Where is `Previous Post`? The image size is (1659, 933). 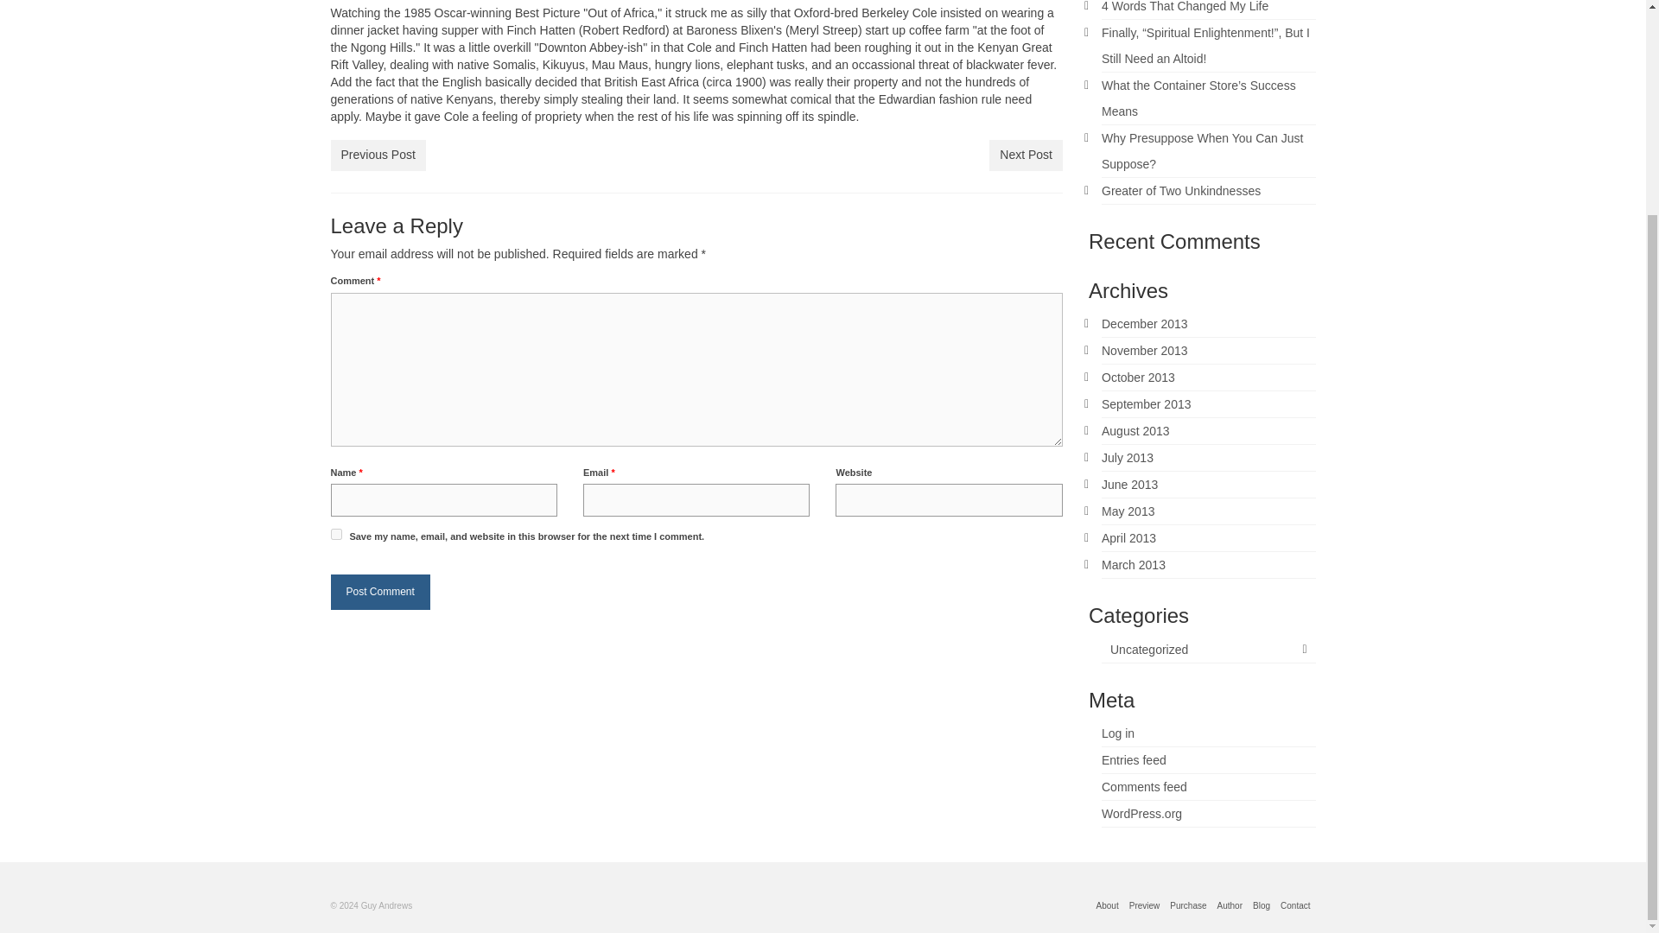
Previous Post is located at coordinates (377, 155).